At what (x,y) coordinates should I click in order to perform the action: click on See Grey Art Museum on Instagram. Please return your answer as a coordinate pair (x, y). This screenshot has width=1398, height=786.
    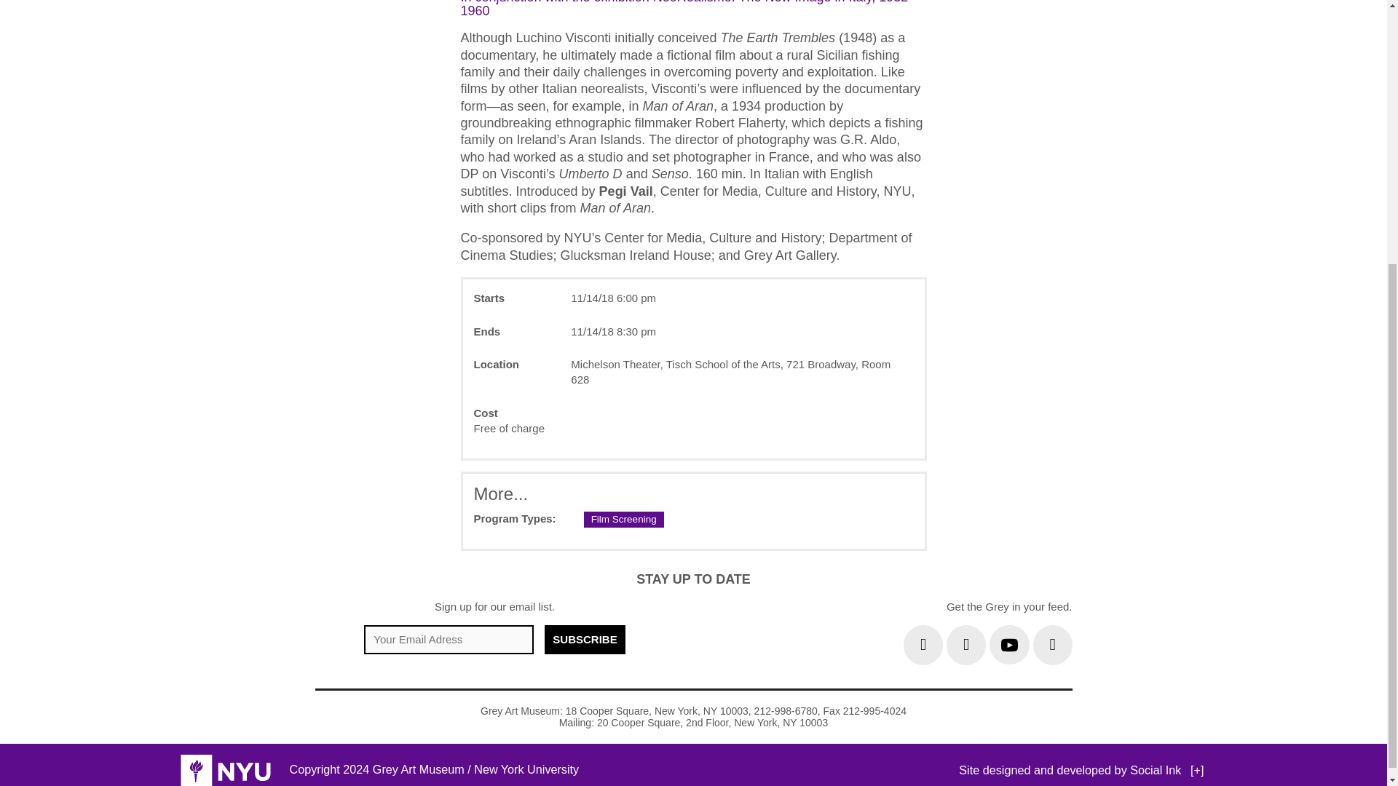
    Looking at the image, I should click on (923, 645).